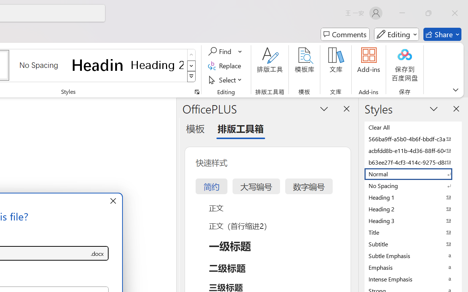  Describe the element at coordinates (413, 220) in the screenshot. I see `Heading 3` at that location.